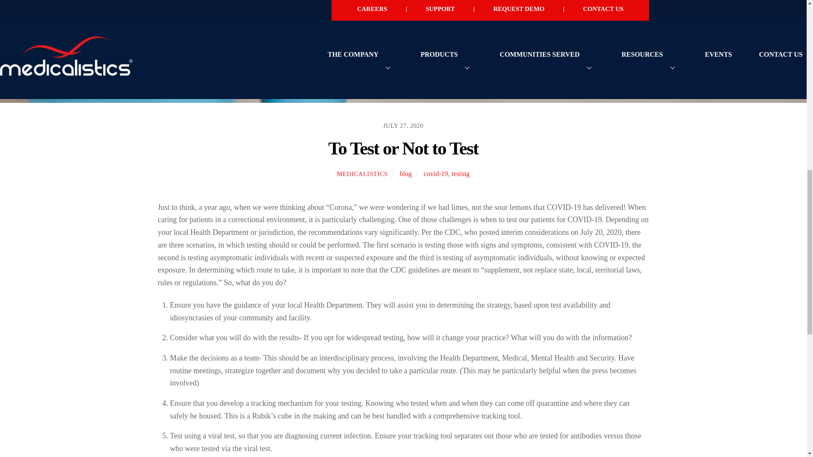 The height and width of the screenshot is (457, 813). I want to click on MEDICALISTICS, so click(362, 173).